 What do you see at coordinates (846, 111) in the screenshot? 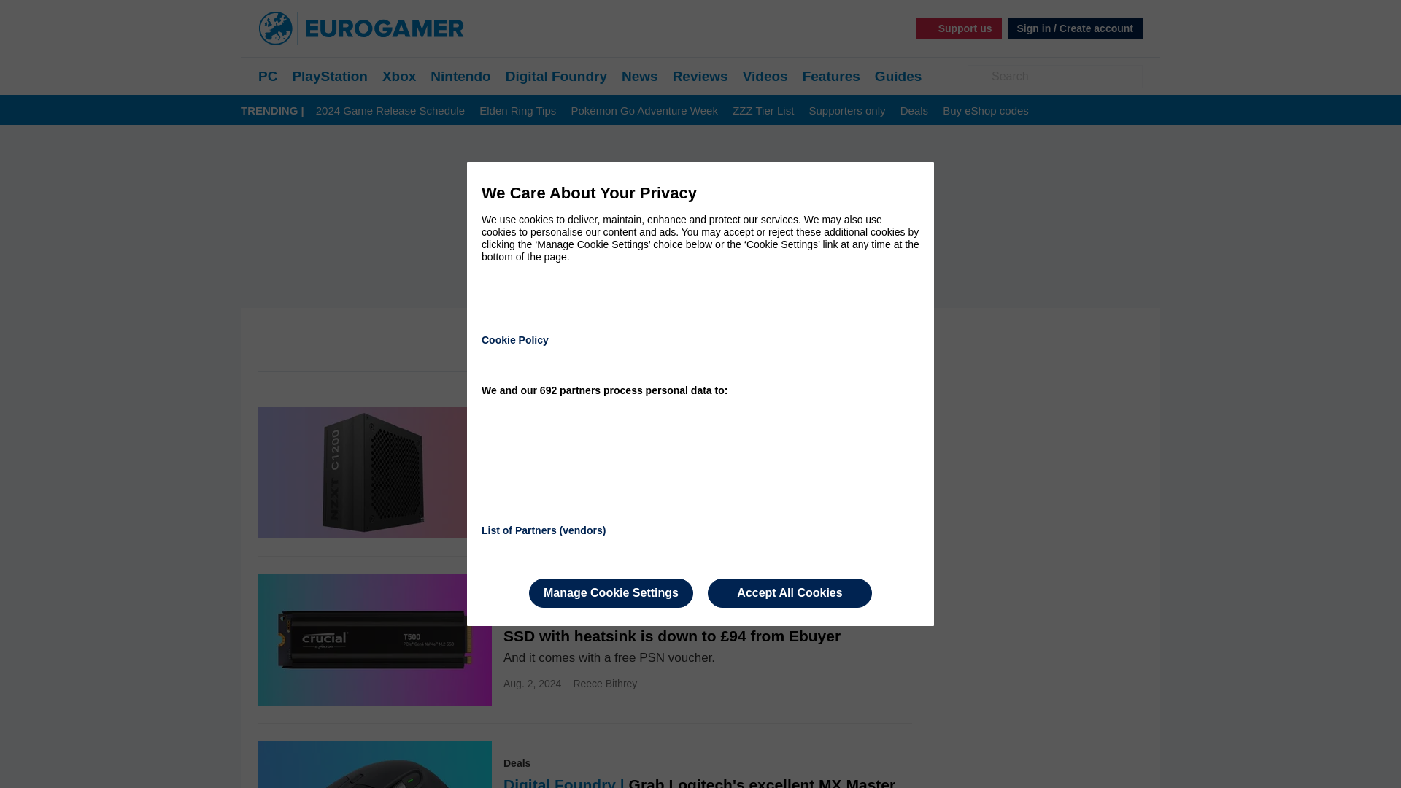
I see `Supporters only` at bounding box center [846, 111].